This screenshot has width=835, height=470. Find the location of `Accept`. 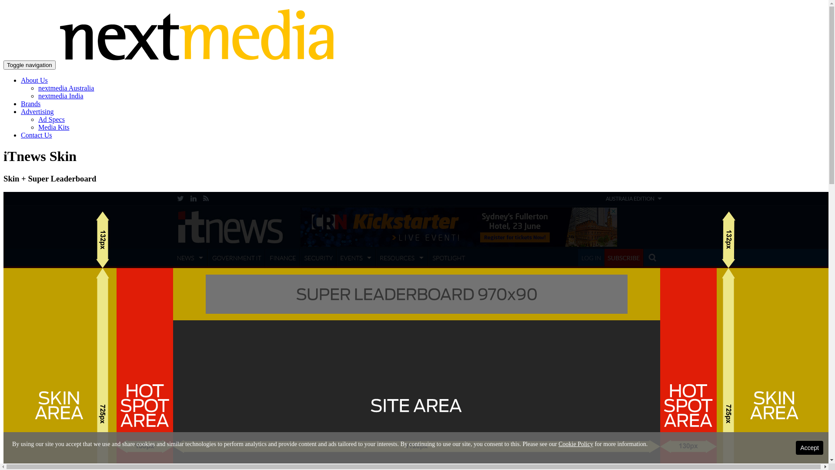

Accept is located at coordinates (810, 448).